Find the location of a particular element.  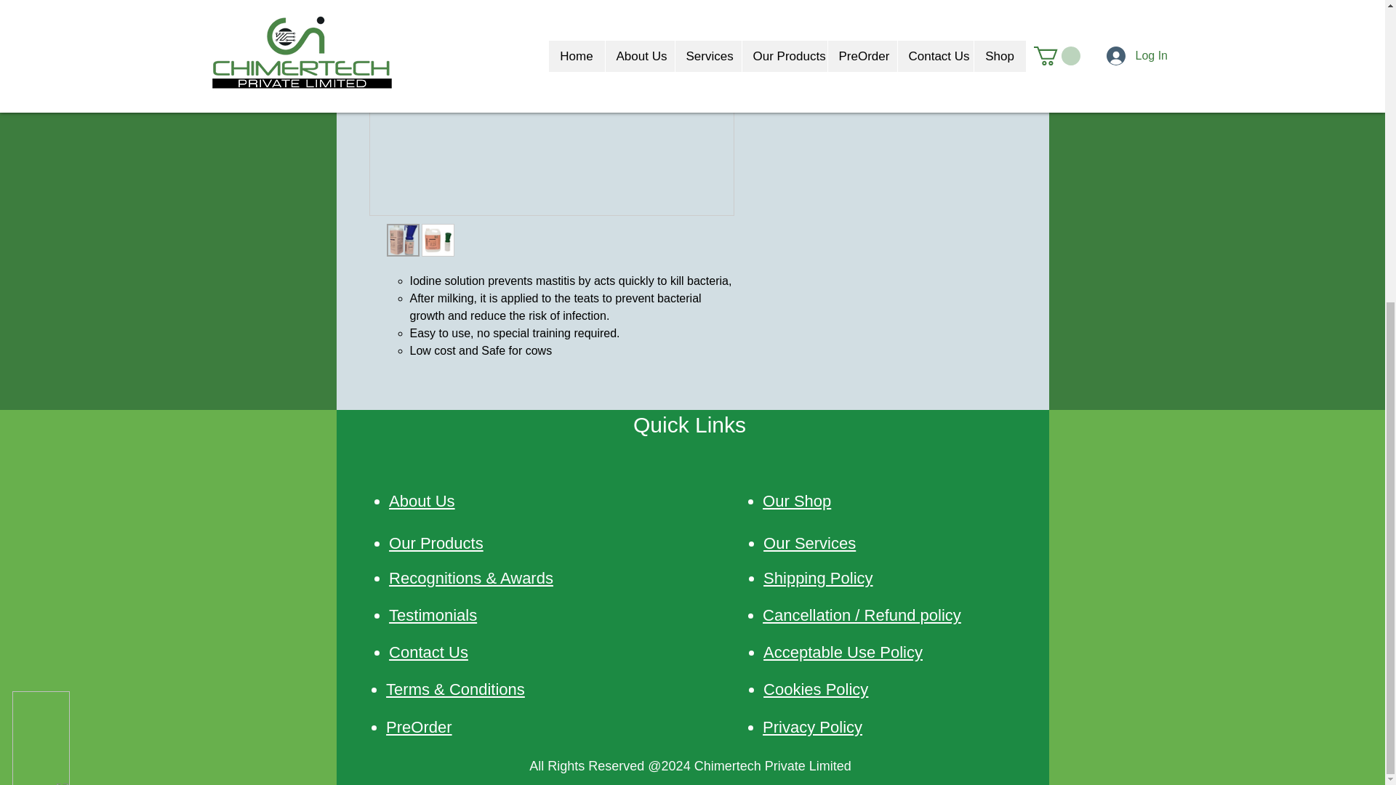

Privacy Policy is located at coordinates (812, 727).